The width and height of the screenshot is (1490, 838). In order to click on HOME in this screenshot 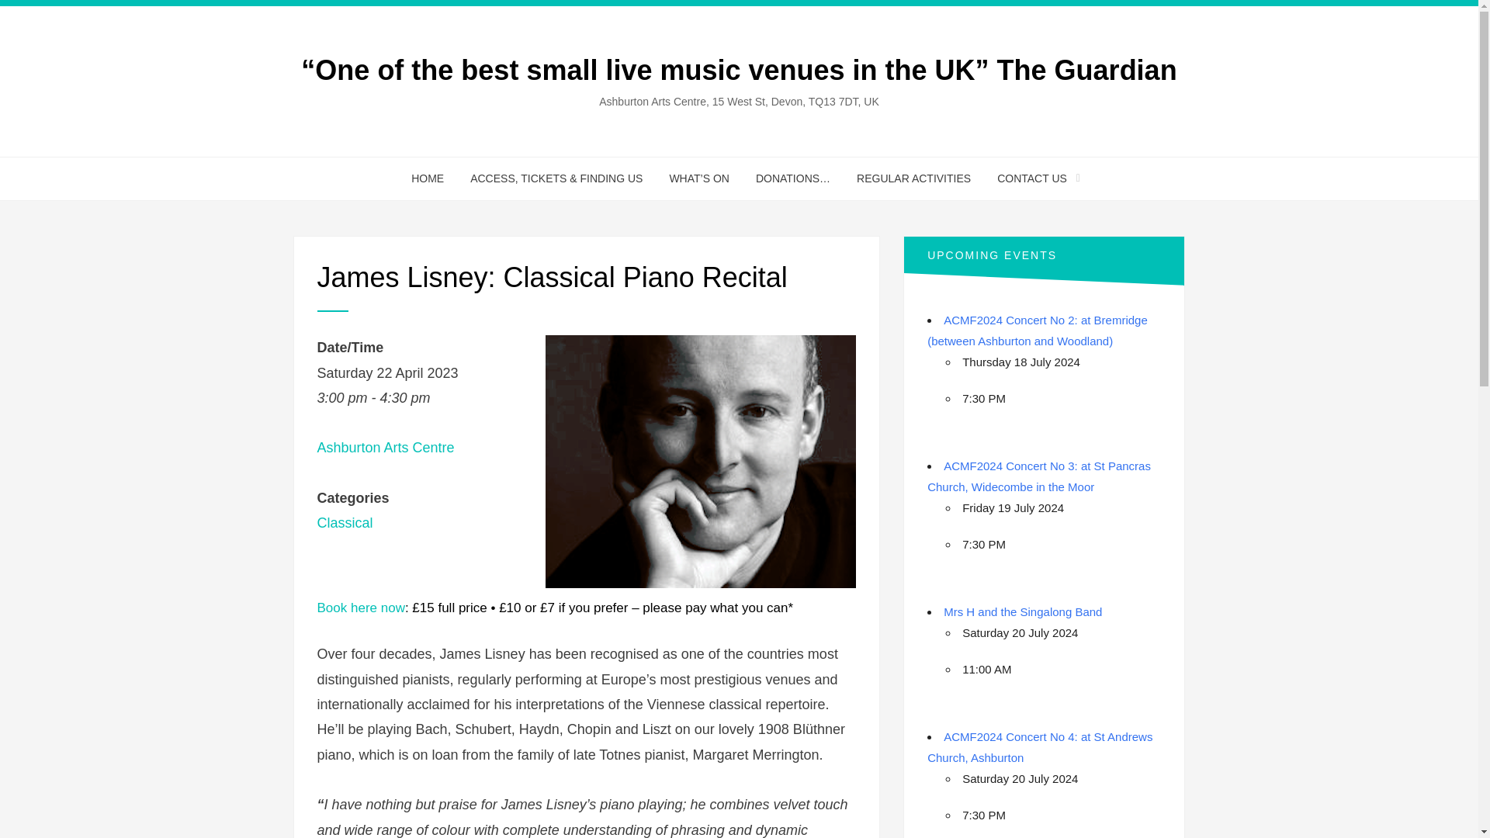, I will do `click(427, 178)`.